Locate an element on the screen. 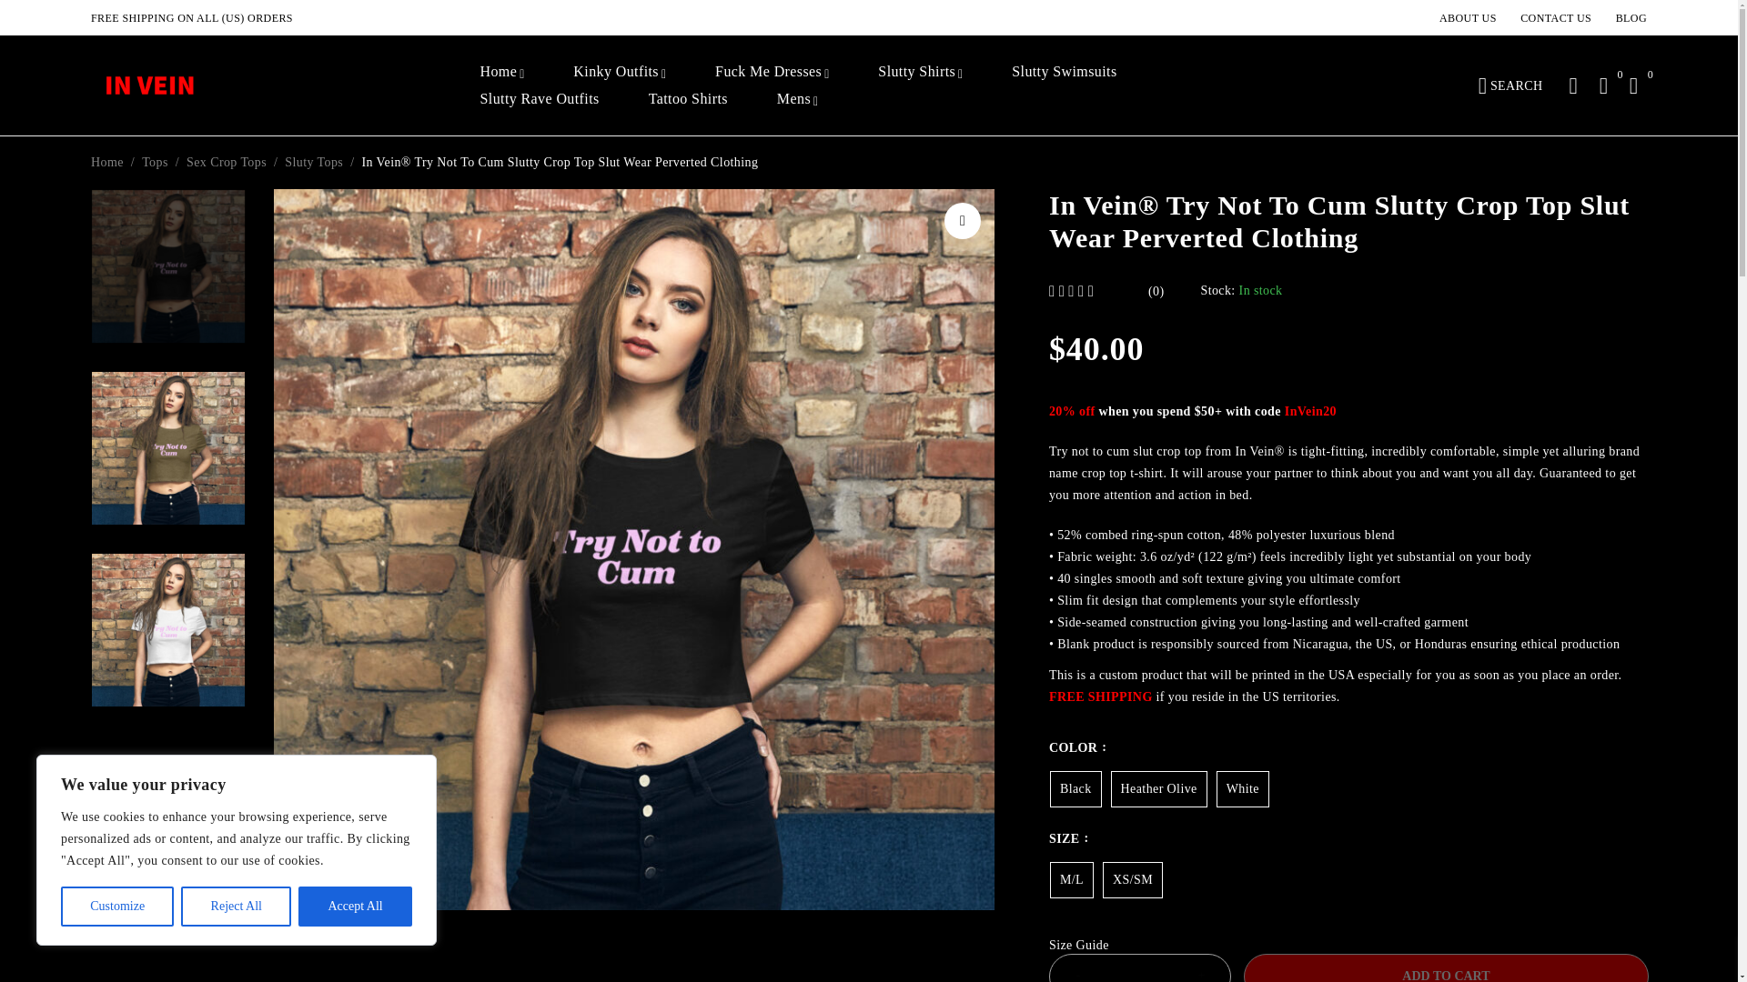 The width and height of the screenshot is (1747, 982). Home is located at coordinates (499, 71).